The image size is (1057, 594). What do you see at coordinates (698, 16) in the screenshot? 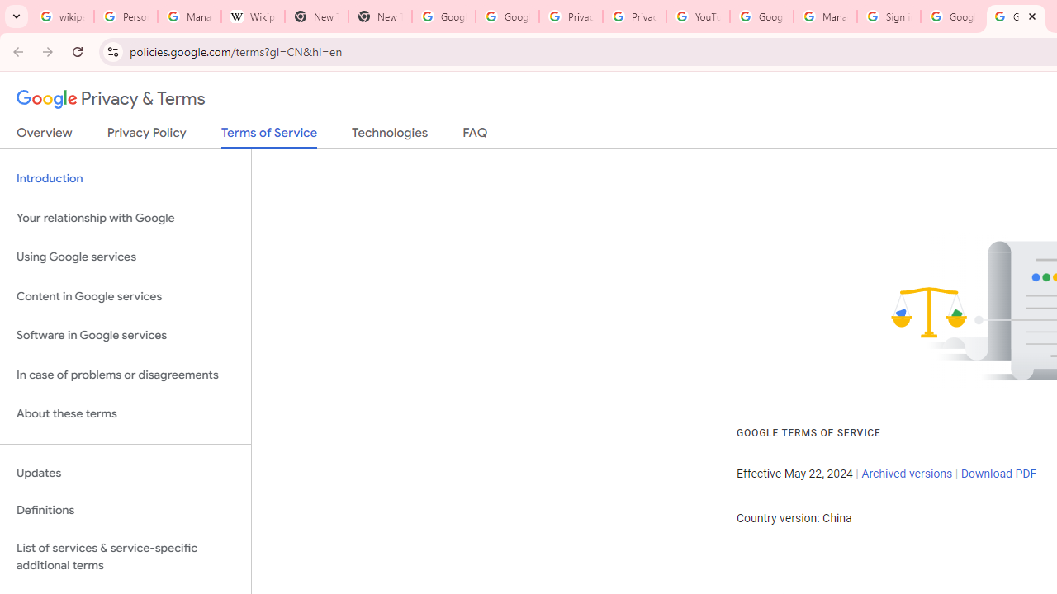
I see `YouTube` at bounding box center [698, 16].